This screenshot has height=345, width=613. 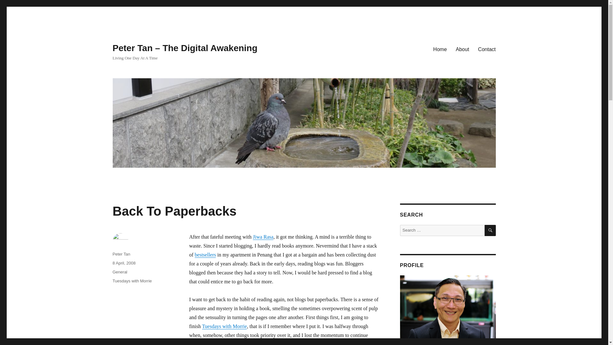 What do you see at coordinates (462, 49) in the screenshot?
I see `About` at bounding box center [462, 49].